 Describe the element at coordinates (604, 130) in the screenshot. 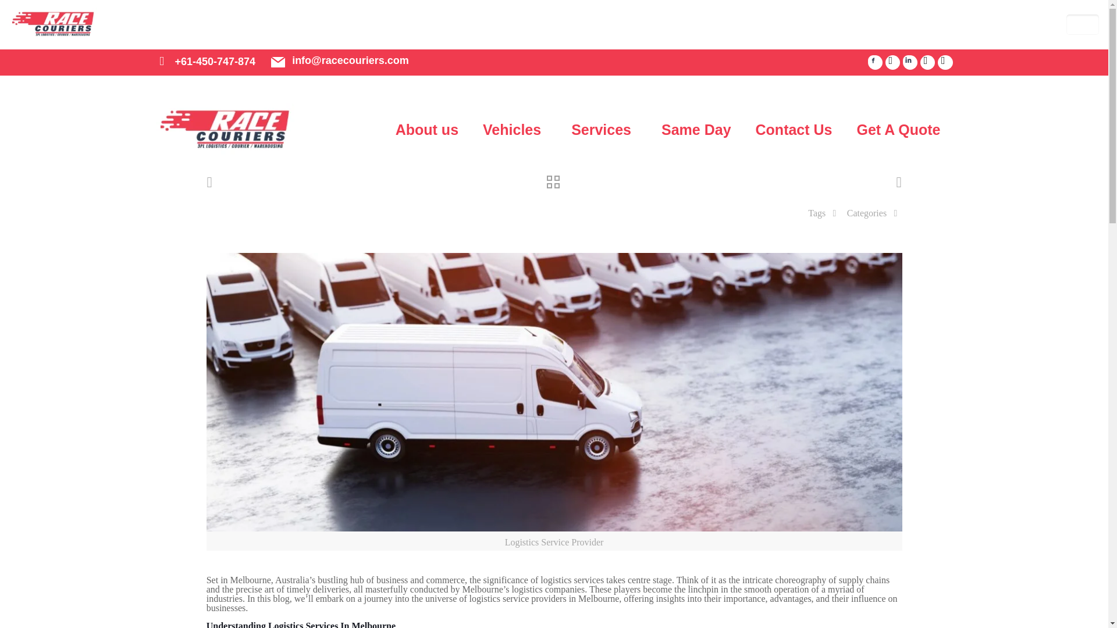

I see `Services` at that location.